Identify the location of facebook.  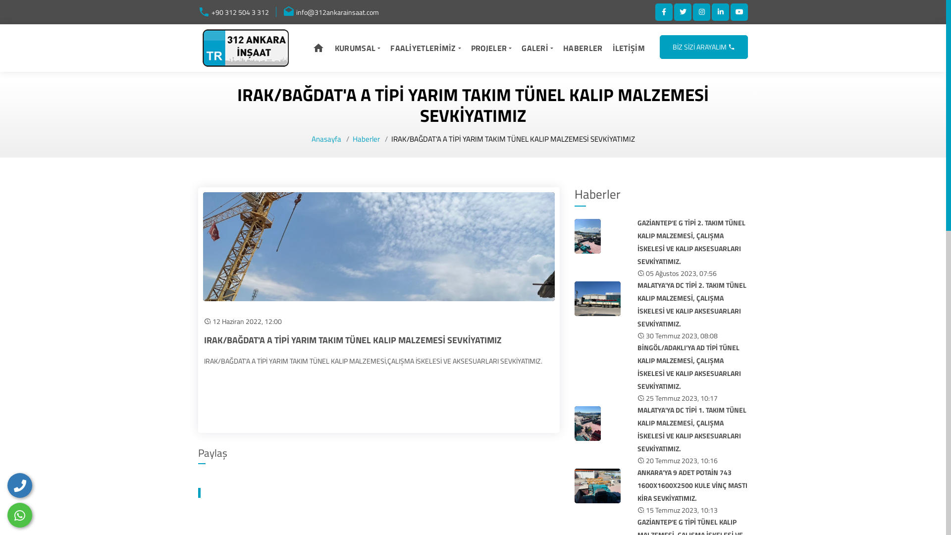
(664, 12).